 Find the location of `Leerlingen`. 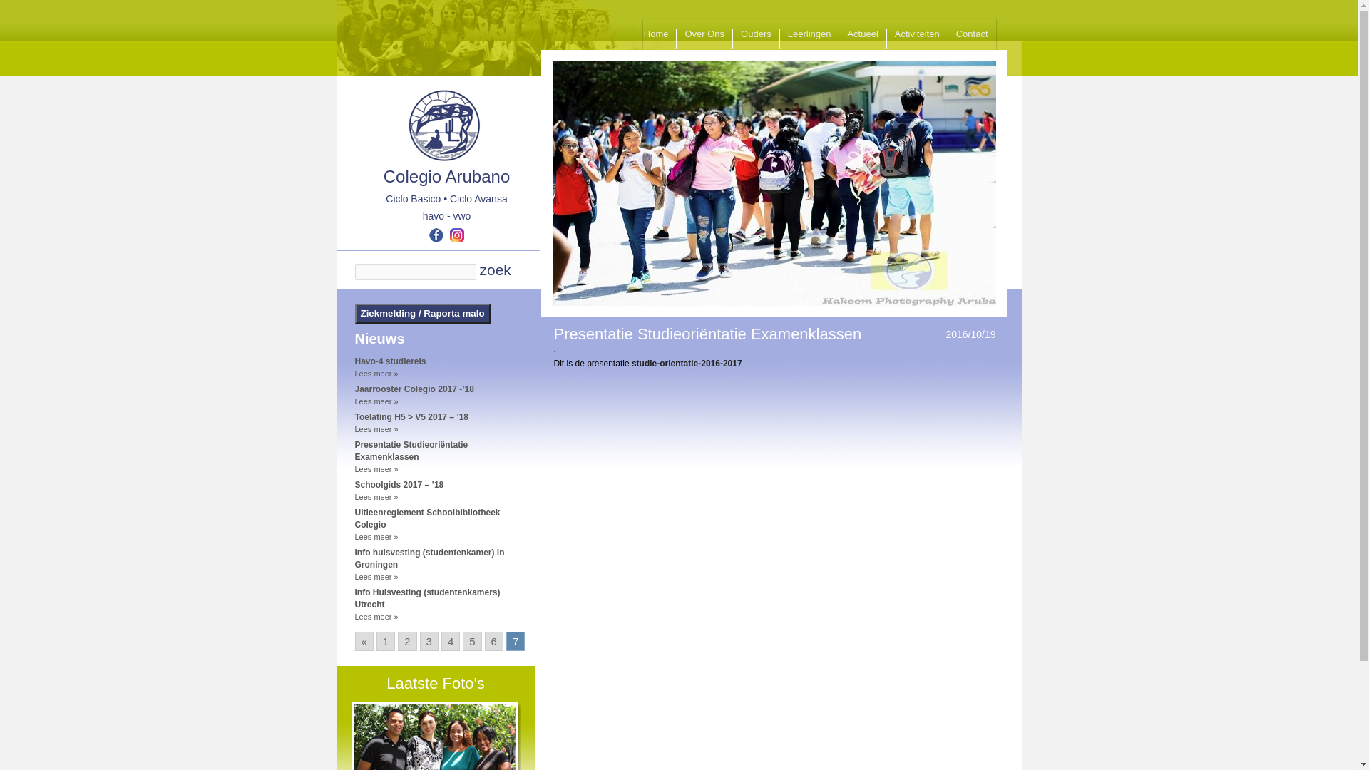

Leerlingen is located at coordinates (810, 34).